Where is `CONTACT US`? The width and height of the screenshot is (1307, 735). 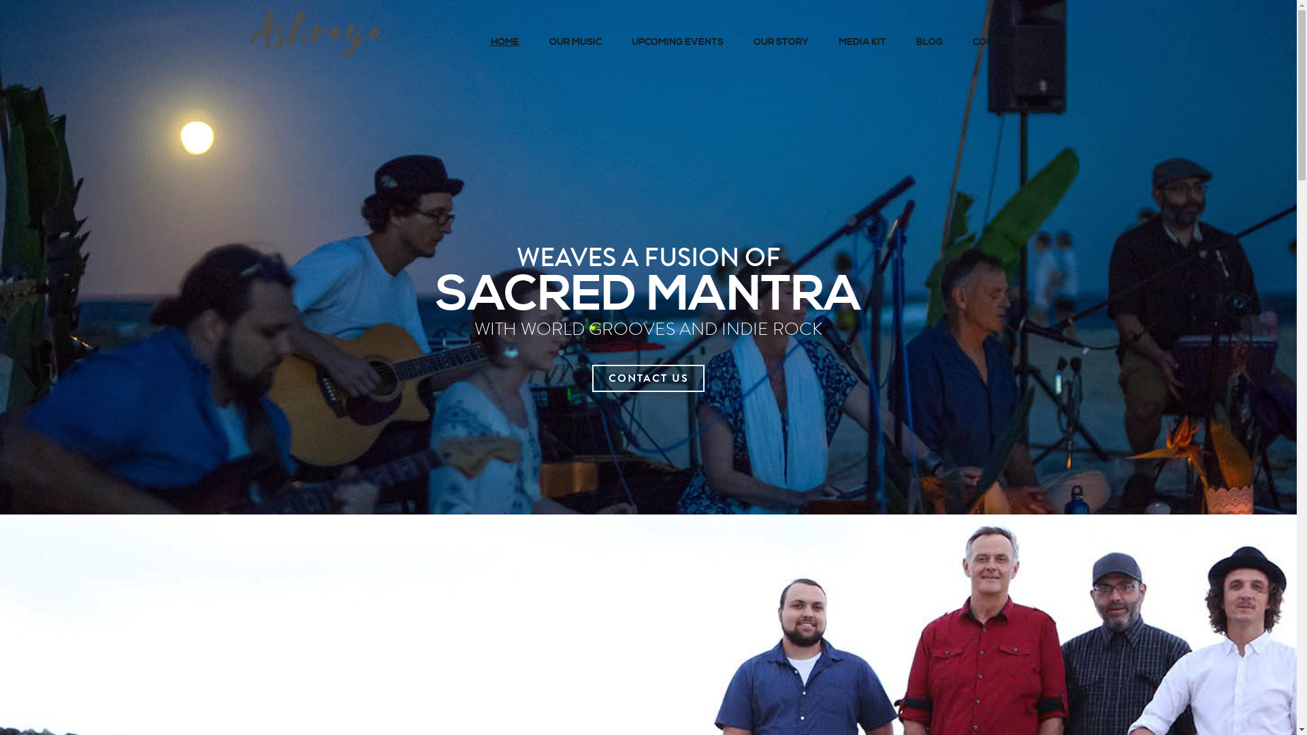 CONTACT US is located at coordinates (1002, 42).